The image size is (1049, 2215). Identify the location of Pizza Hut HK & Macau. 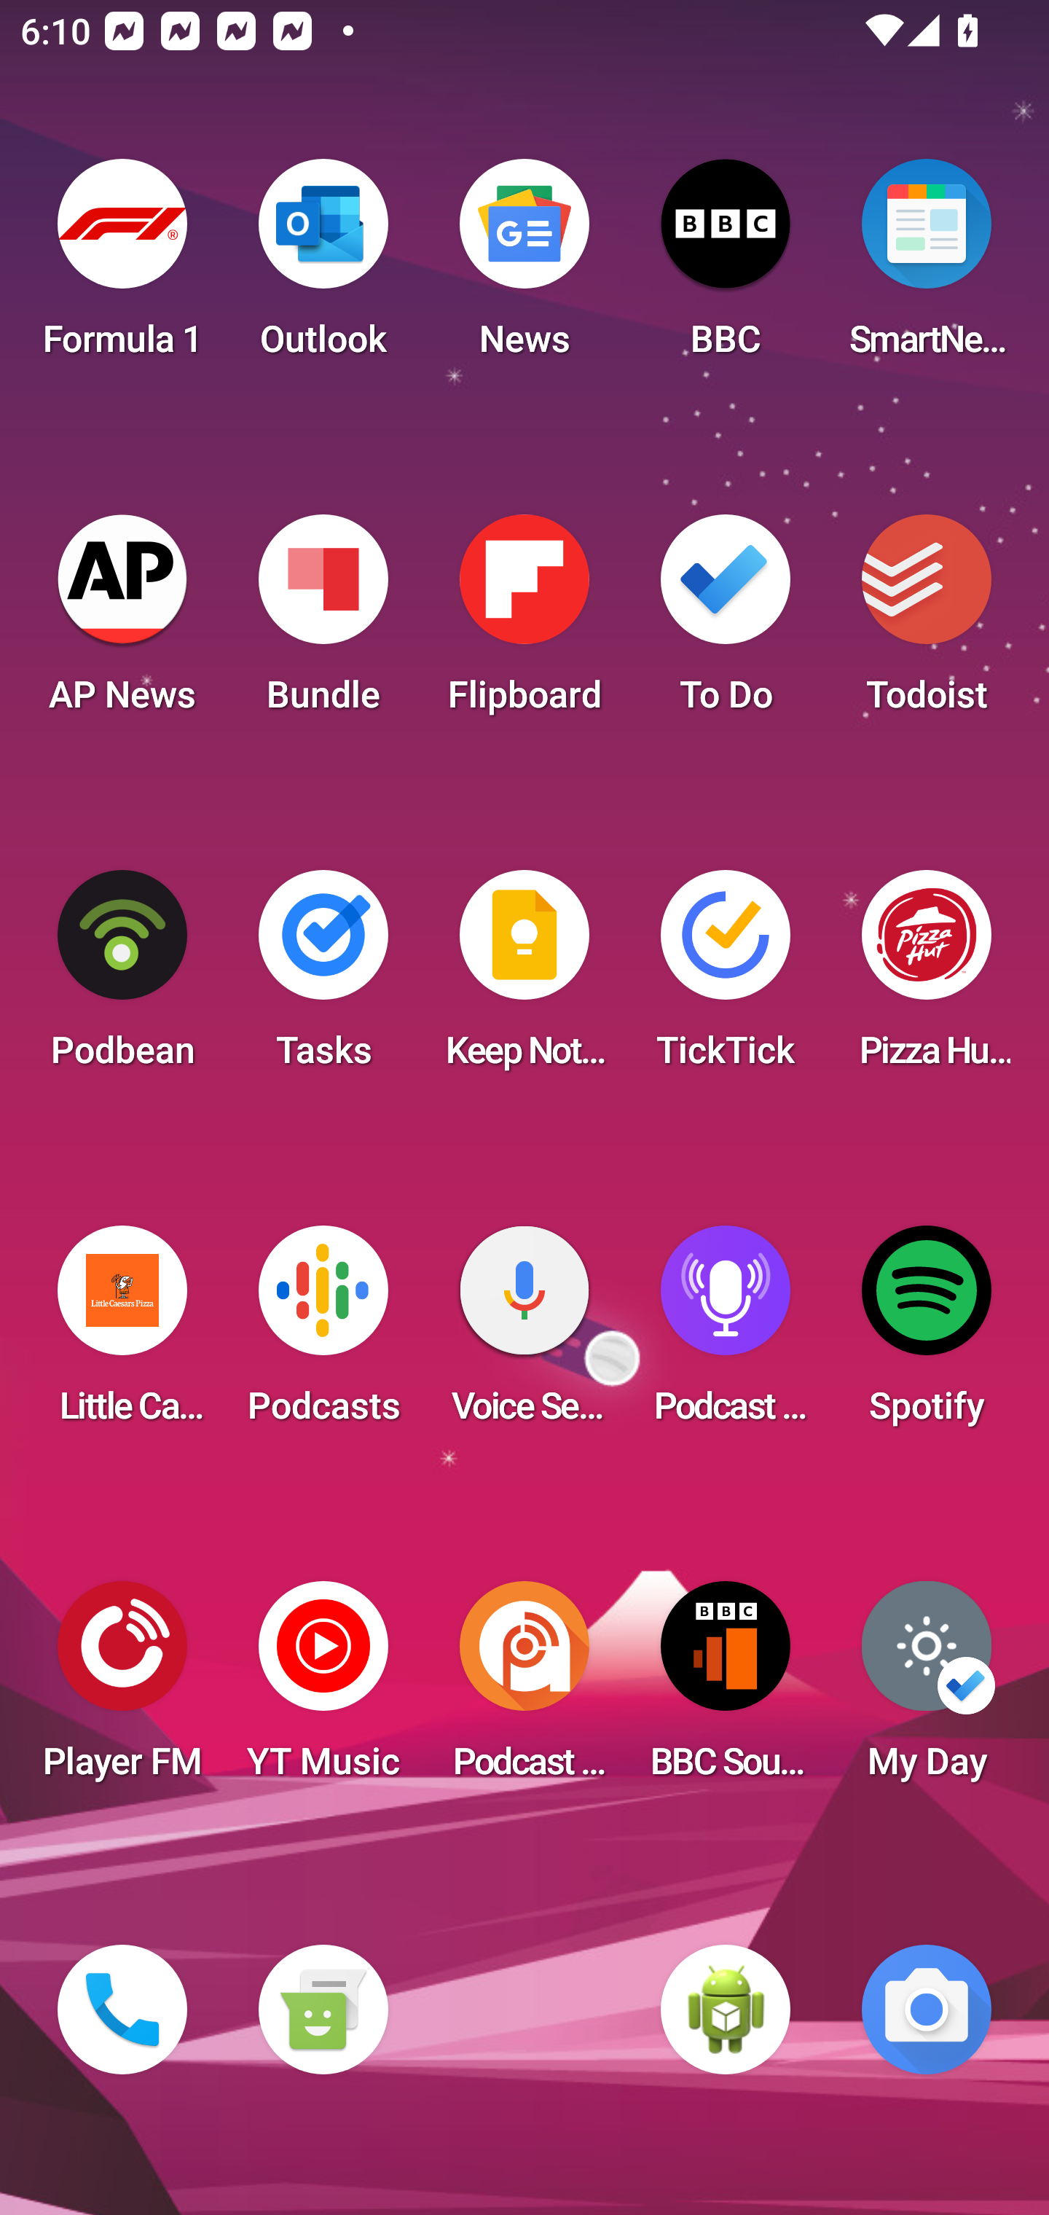
(927, 978).